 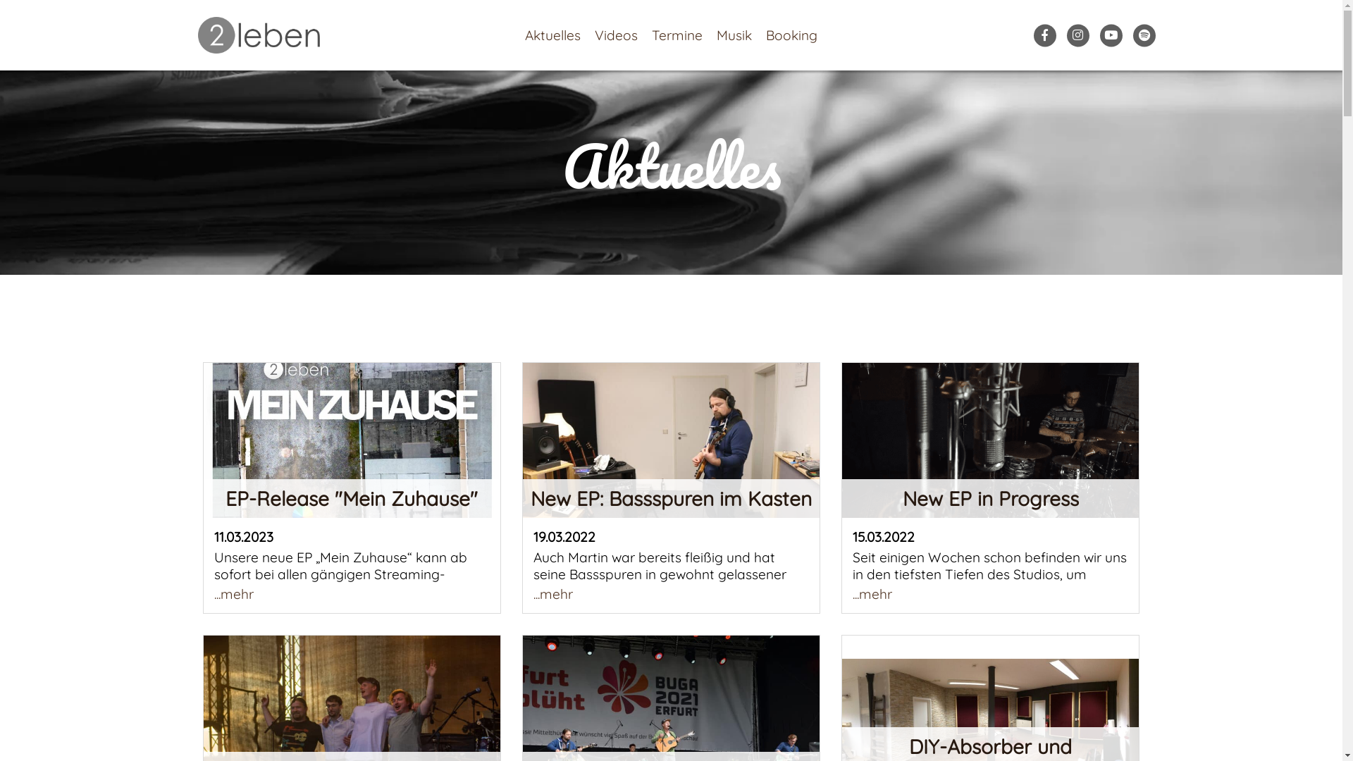 I want to click on ...mehr, so click(x=351, y=594).